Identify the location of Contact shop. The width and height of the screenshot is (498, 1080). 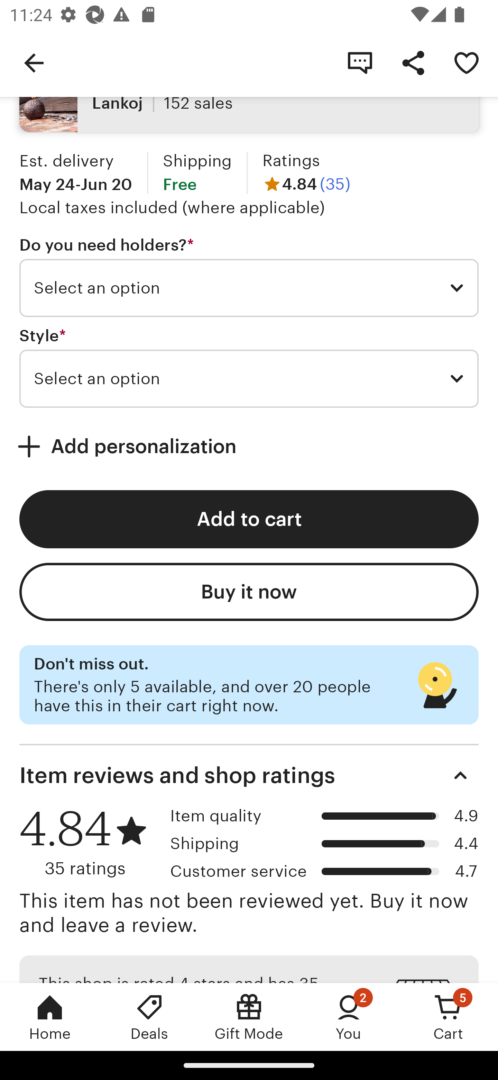
(360, 62).